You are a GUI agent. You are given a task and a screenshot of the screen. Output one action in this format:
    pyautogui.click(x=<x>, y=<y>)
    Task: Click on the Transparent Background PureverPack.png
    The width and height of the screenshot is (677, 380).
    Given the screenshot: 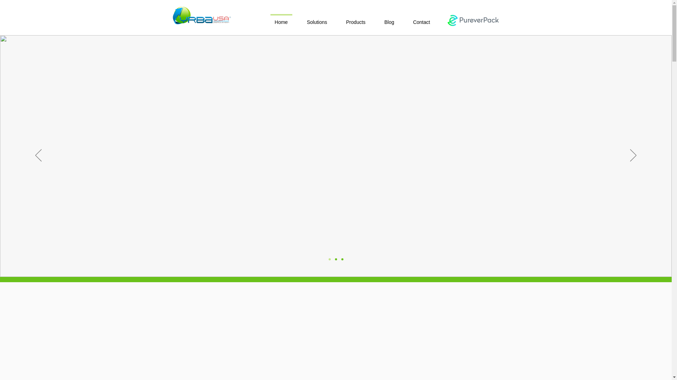 What is the action you would take?
    pyautogui.click(x=472, y=20)
    